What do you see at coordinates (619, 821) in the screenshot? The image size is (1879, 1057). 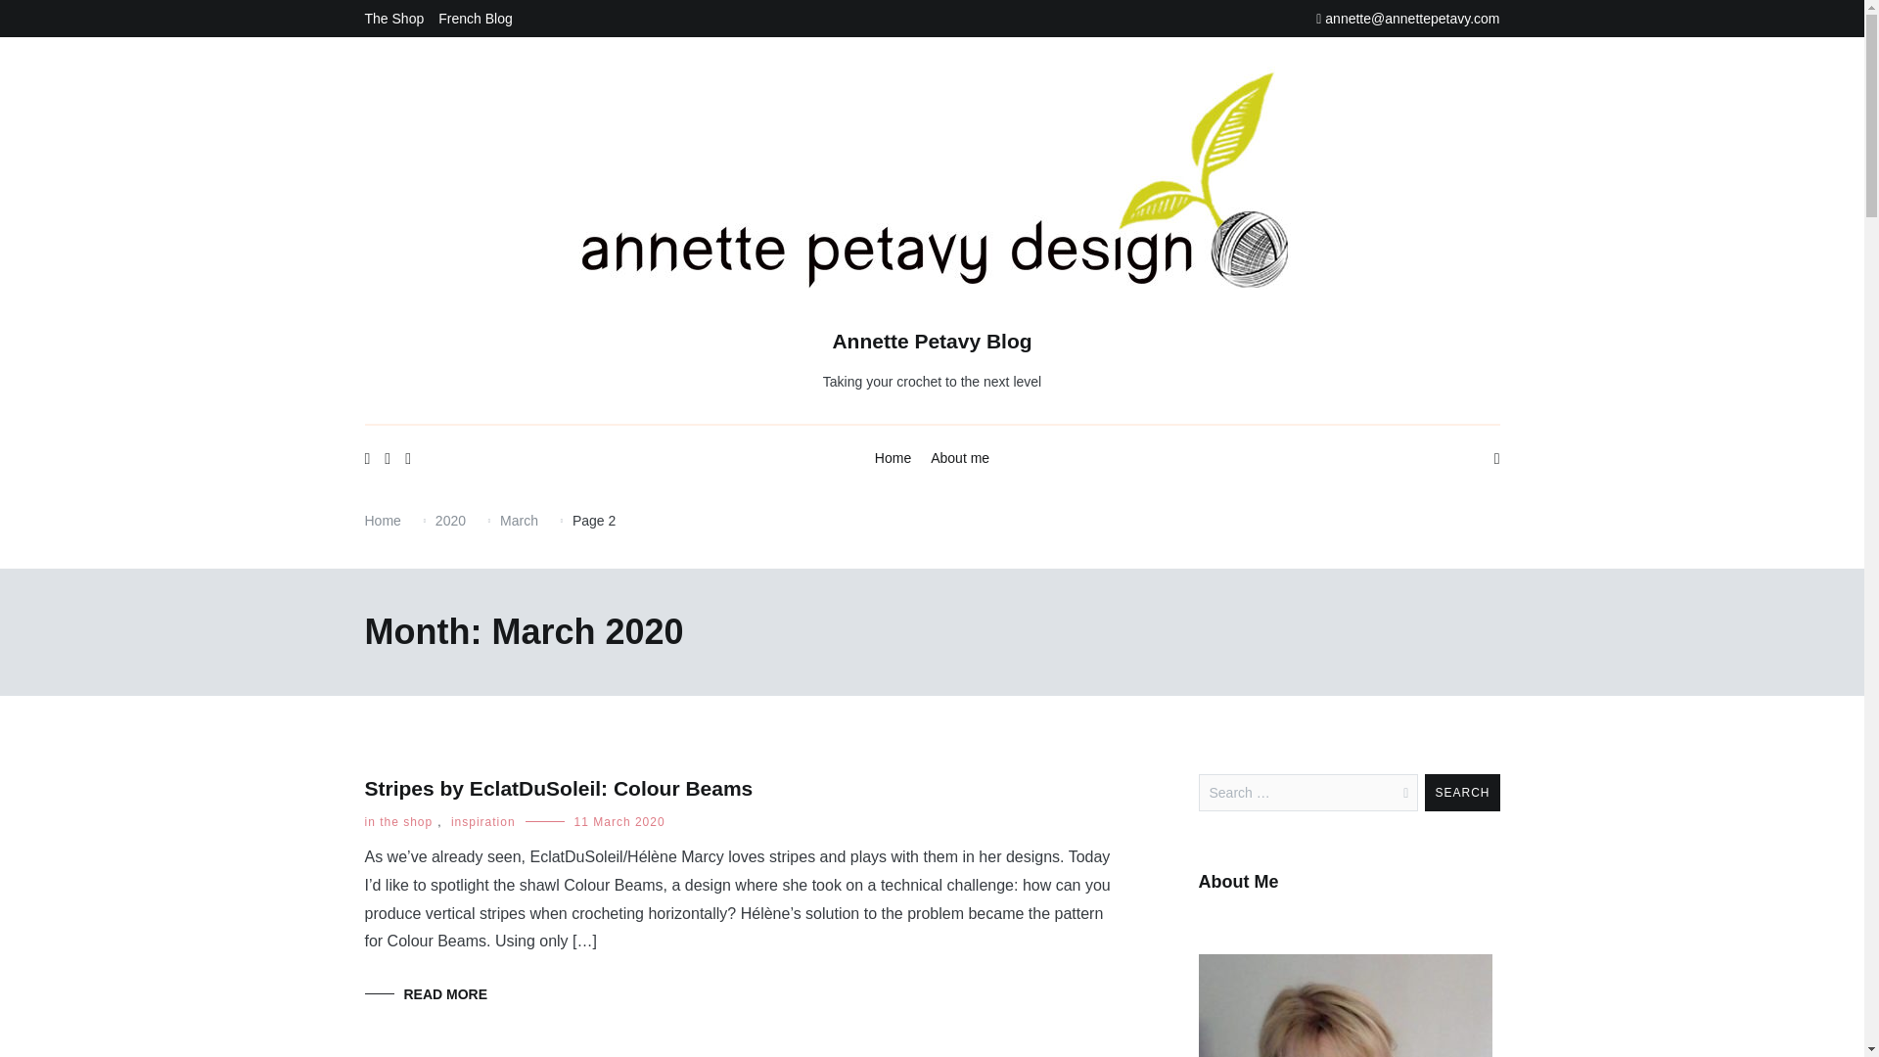 I see `11 March 2020` at bounding box center [619, 821].